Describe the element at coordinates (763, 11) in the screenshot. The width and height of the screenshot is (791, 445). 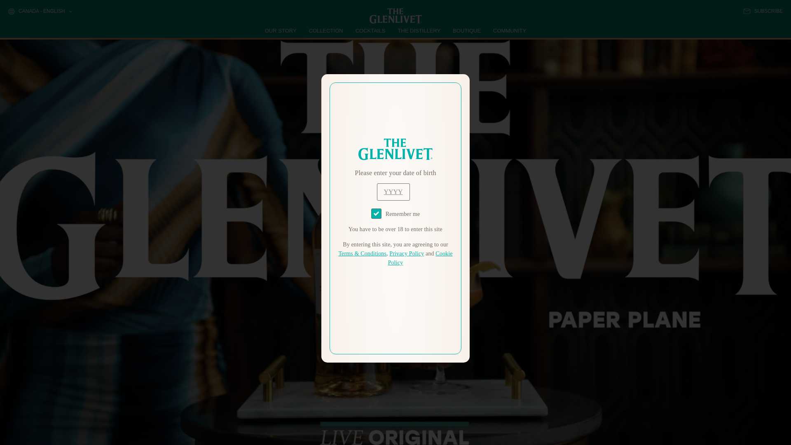
I see `SUBSCRIBE` at that location.